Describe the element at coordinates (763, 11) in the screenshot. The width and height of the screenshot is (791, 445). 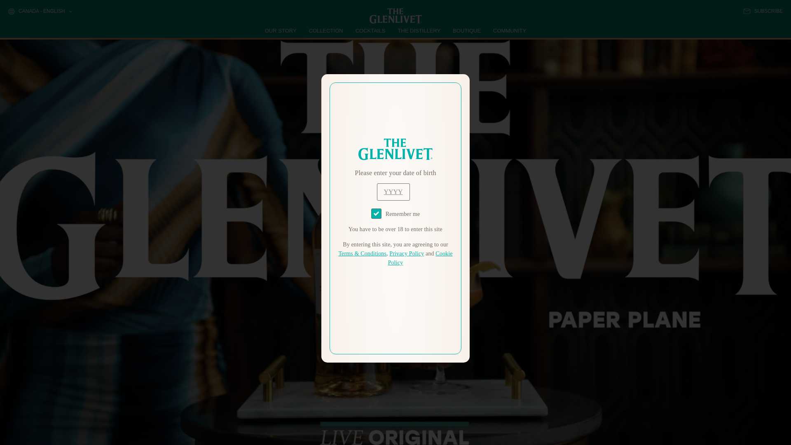
I see `SUBSCRIBE` at that location.